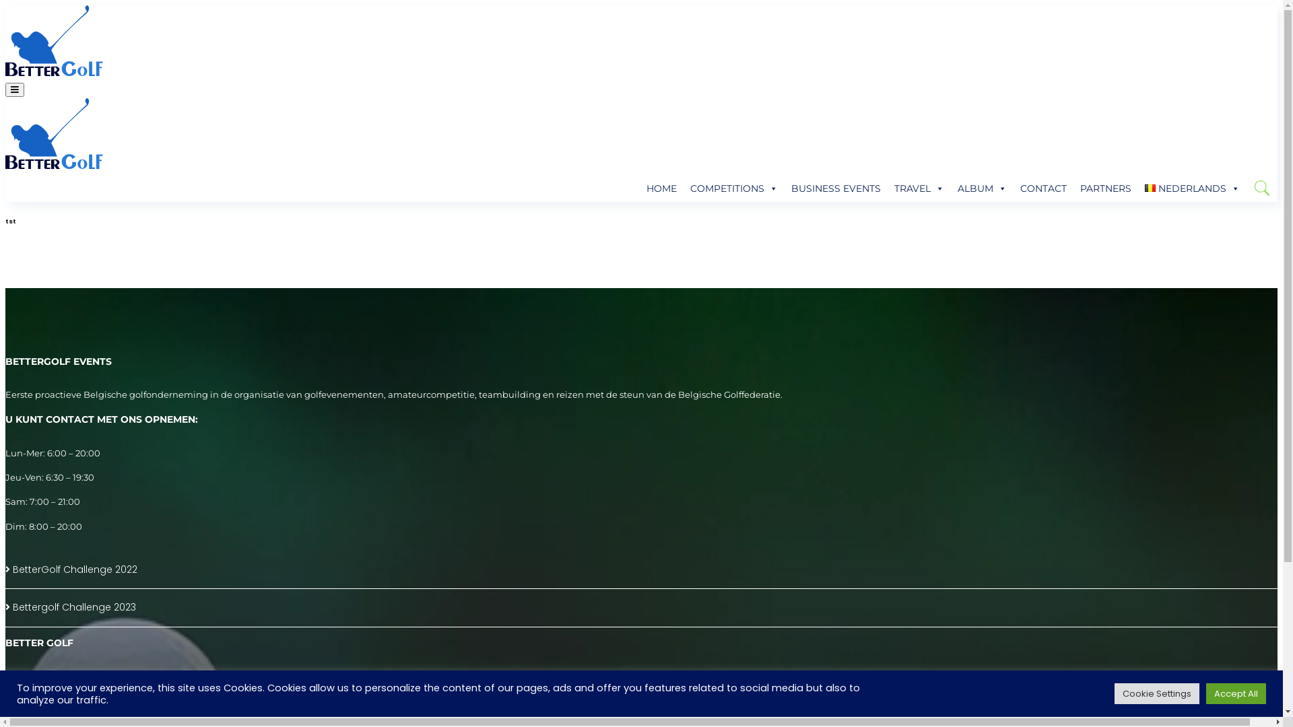 The image size is (1293, 727). I want to click on BUSINESS EVENTS, so click(836, 188).